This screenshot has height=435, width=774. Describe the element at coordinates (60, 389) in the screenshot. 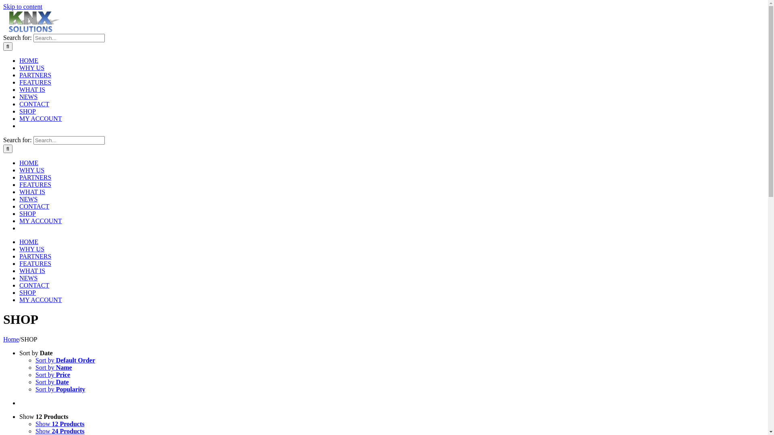

I see `Sort by Popularity` at that location.